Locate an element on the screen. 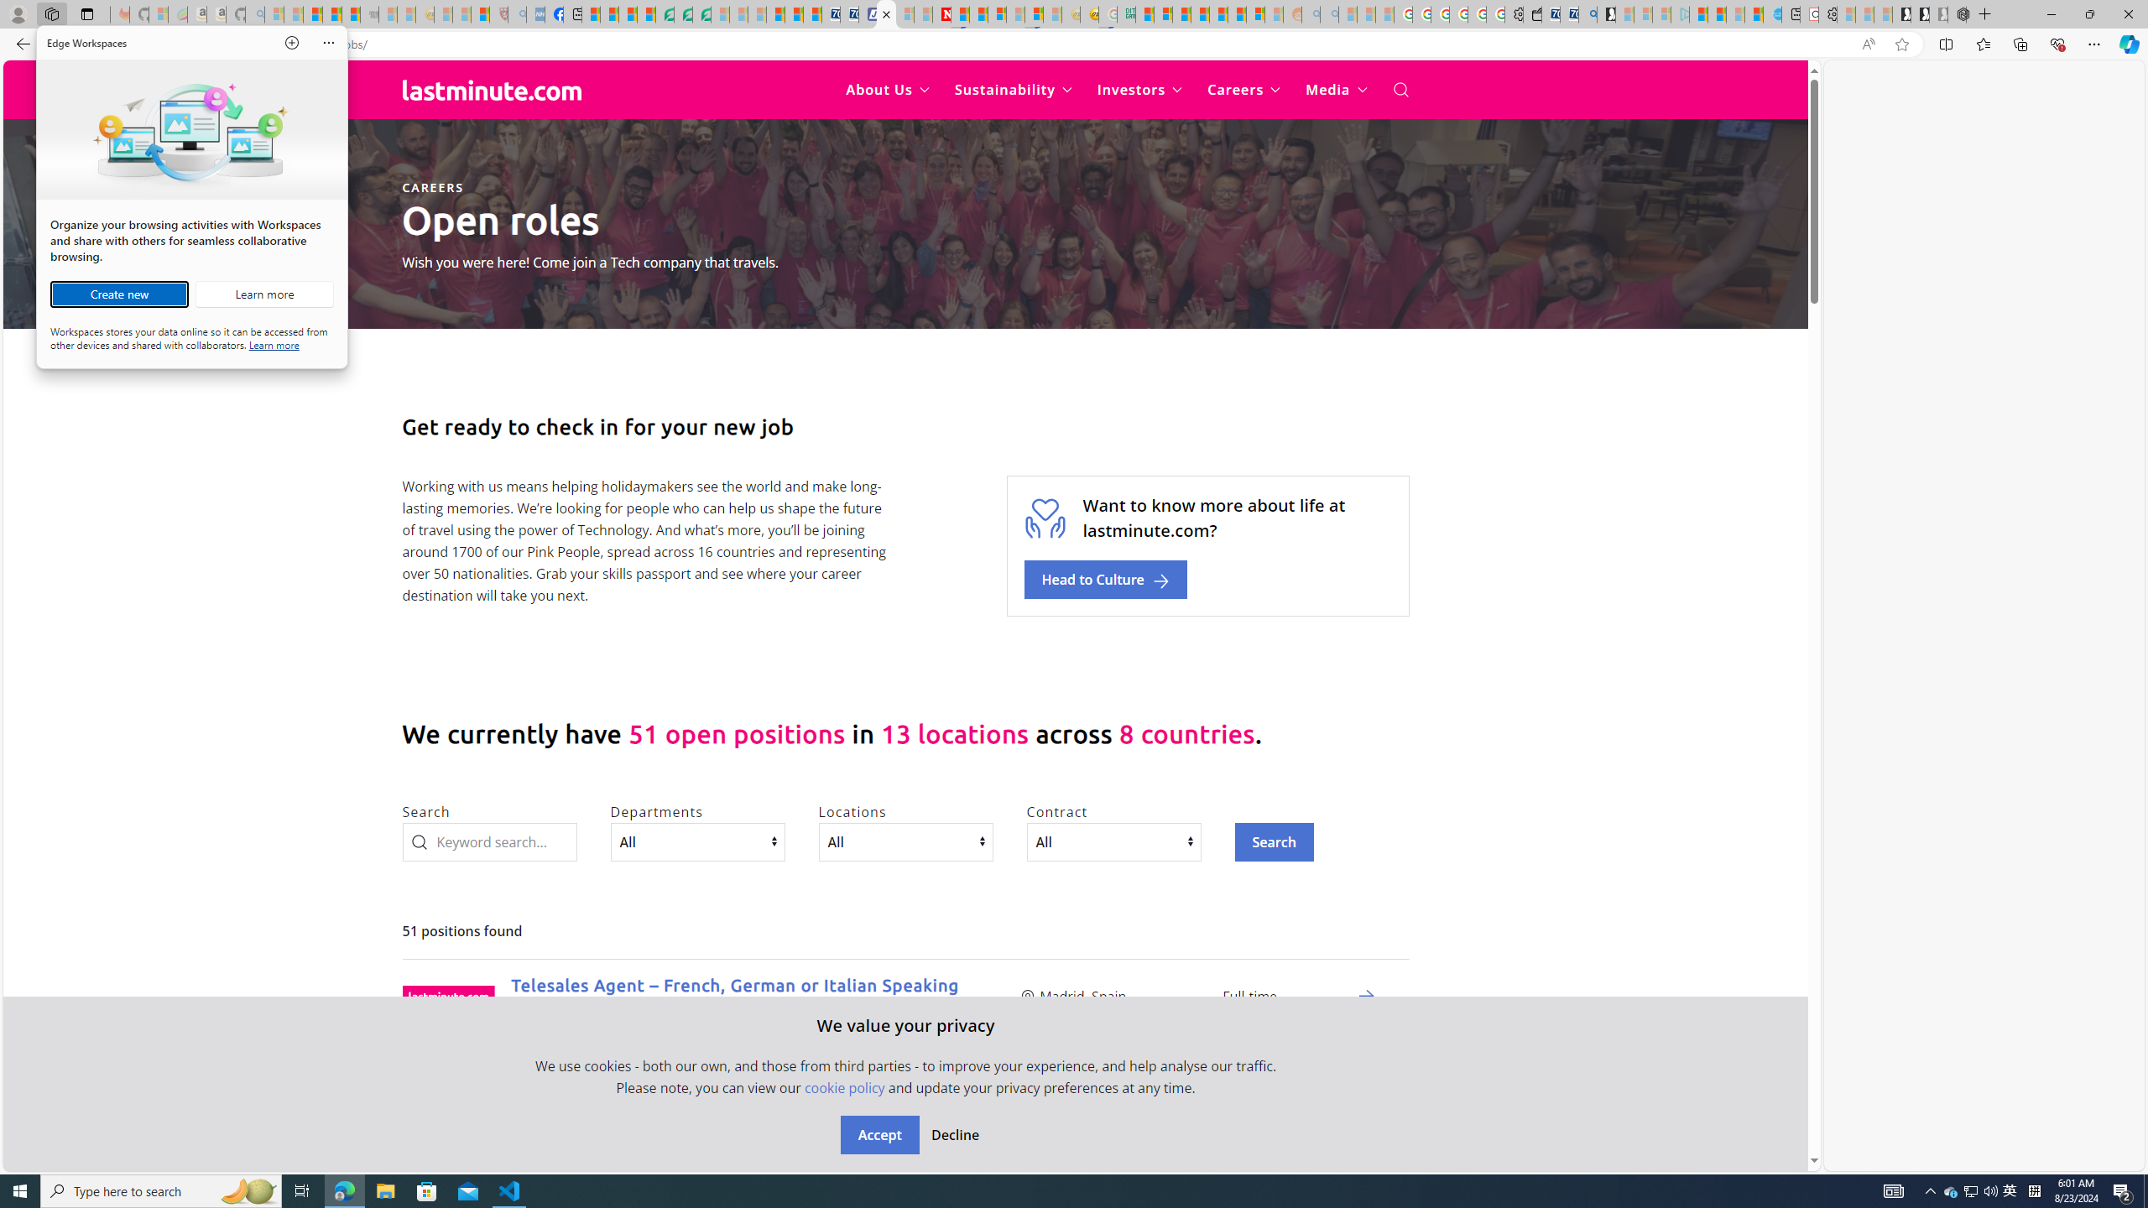  Decline is located at coordinates (955, 1135).